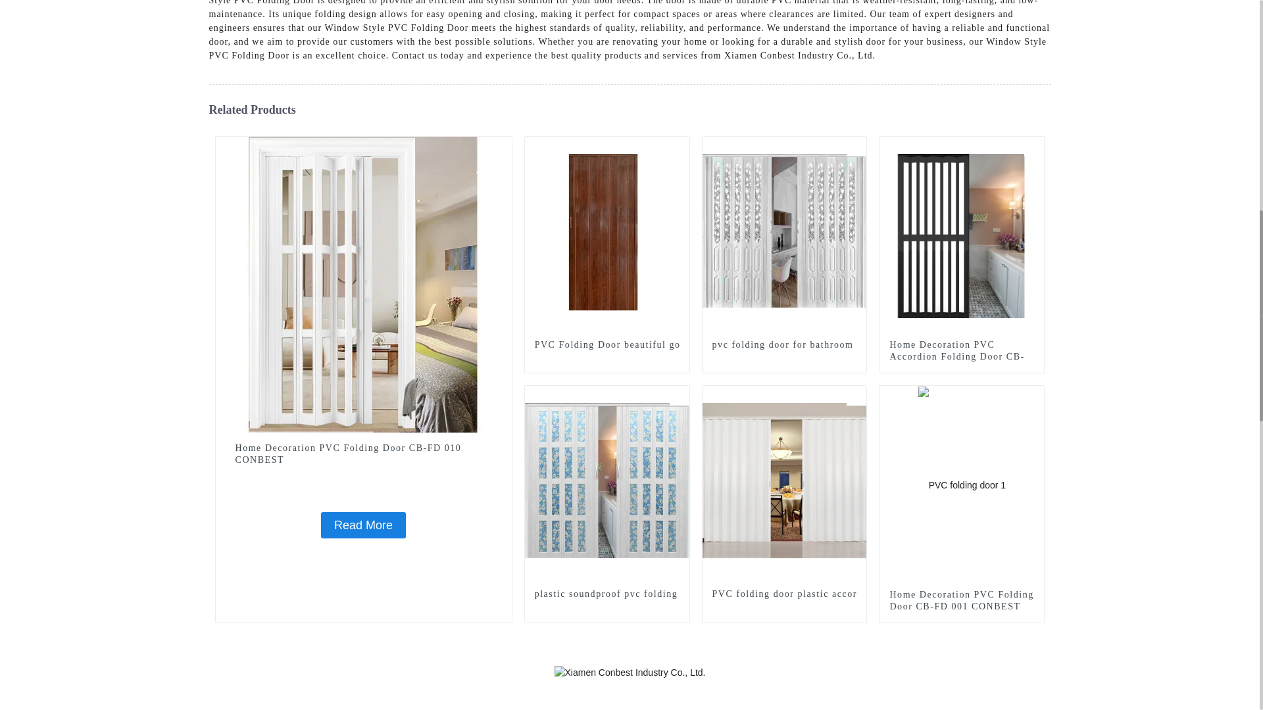  I want to click on Home Decoration PVC Accordion Folding Door CB-FD 007 CONBEST, so click(962, 357).